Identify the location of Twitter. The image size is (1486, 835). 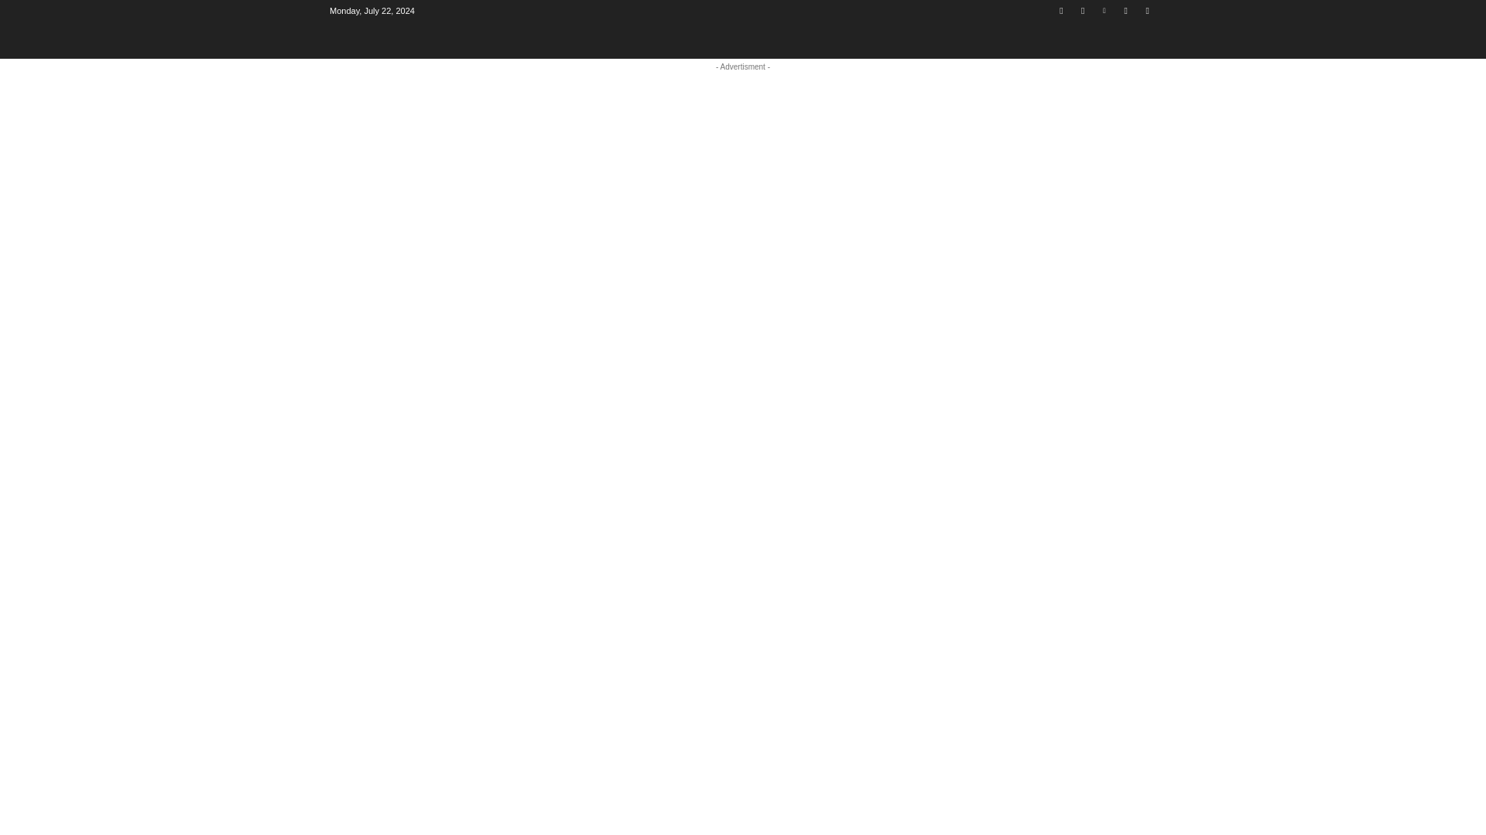
(1147, 10).